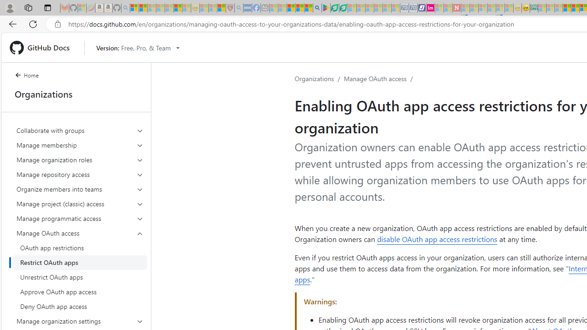 The width and height of the screenshot is (587, 330). What do you see at coordinates (80, 218) in the screenshot?
I see `Manage programmatic access` at bounding box center [80, 218].